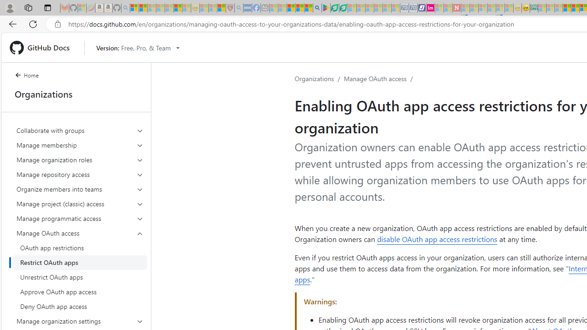 The width and height of the screenshot is (587, 330). What do you see at coordinates (80, 218) in the screenshot?
I see `Manage programmatic access` at bounding box center [80, 218].